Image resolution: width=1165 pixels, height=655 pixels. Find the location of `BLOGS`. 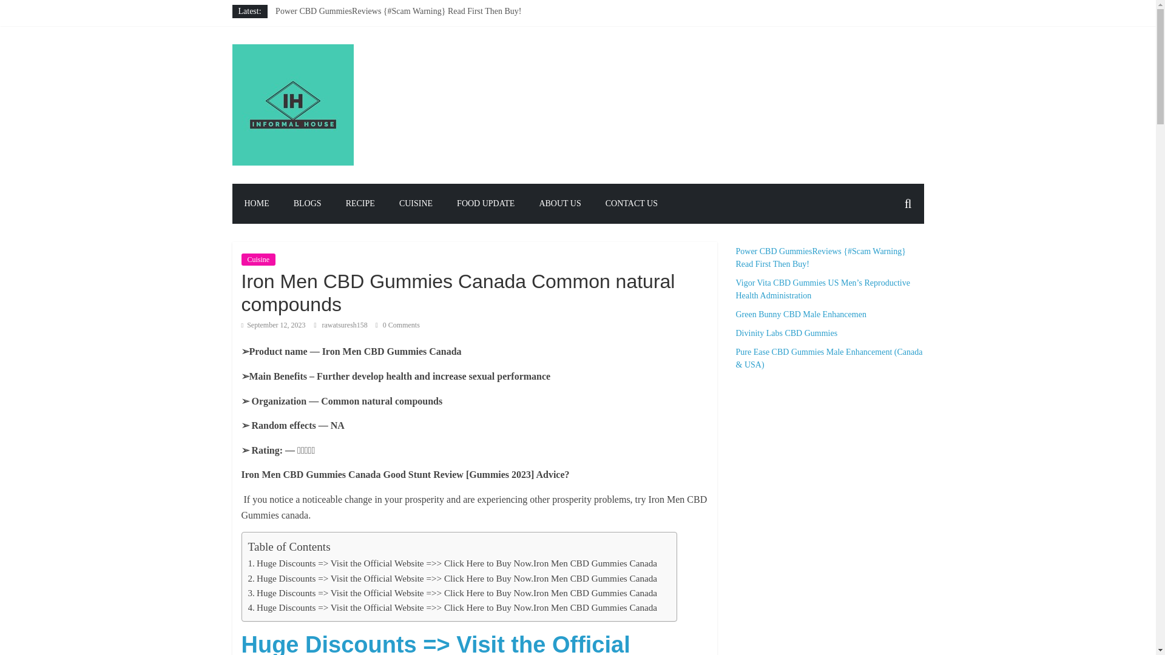

BLOGS is located at coordinates (307, 204).